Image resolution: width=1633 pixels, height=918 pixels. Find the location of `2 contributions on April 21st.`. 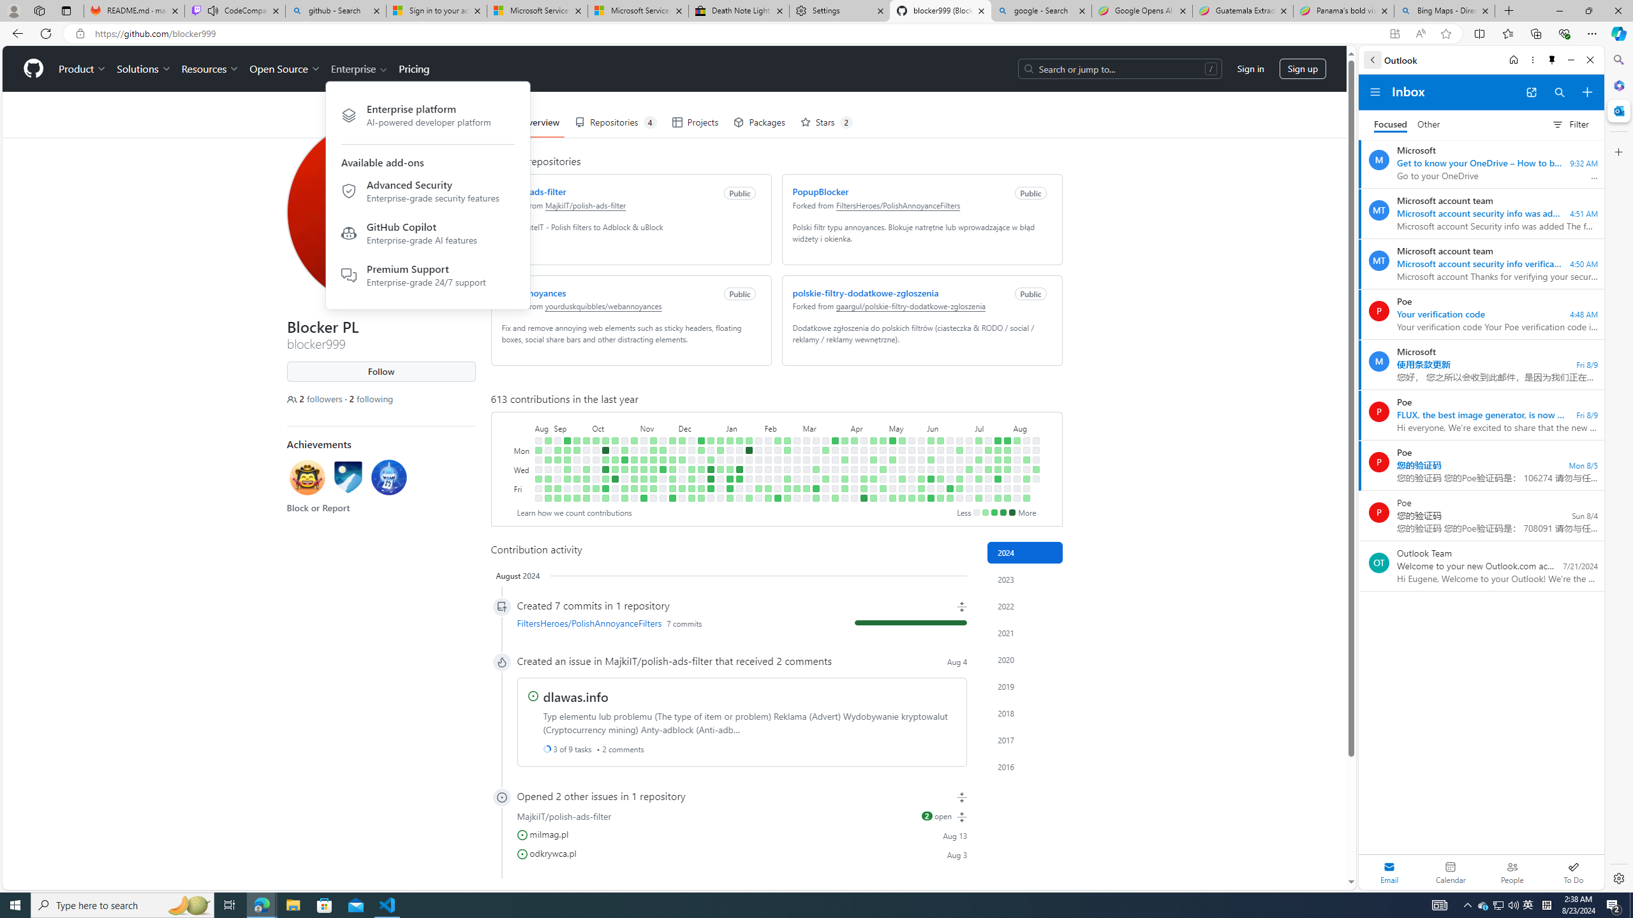

2 contributions on April 21st. is located at coordinates (873, 440).